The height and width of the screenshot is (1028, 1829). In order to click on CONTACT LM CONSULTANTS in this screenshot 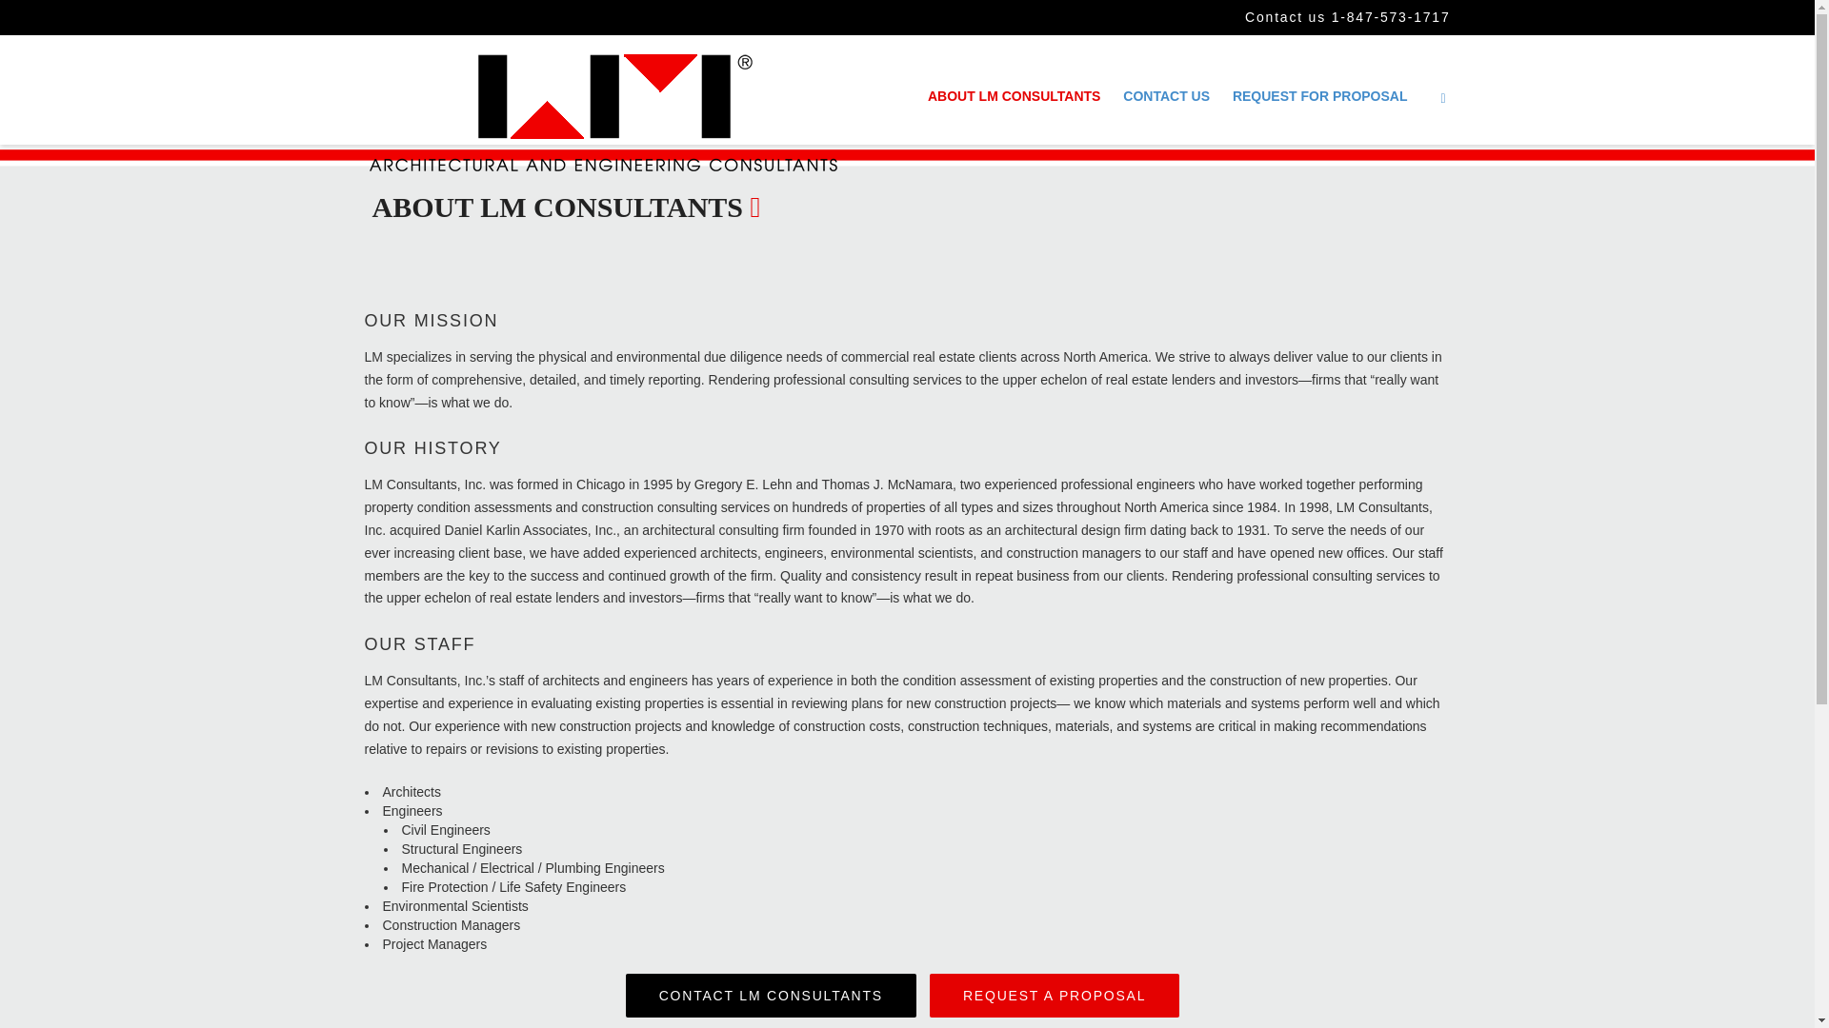, I will do `click(770, 996)`.